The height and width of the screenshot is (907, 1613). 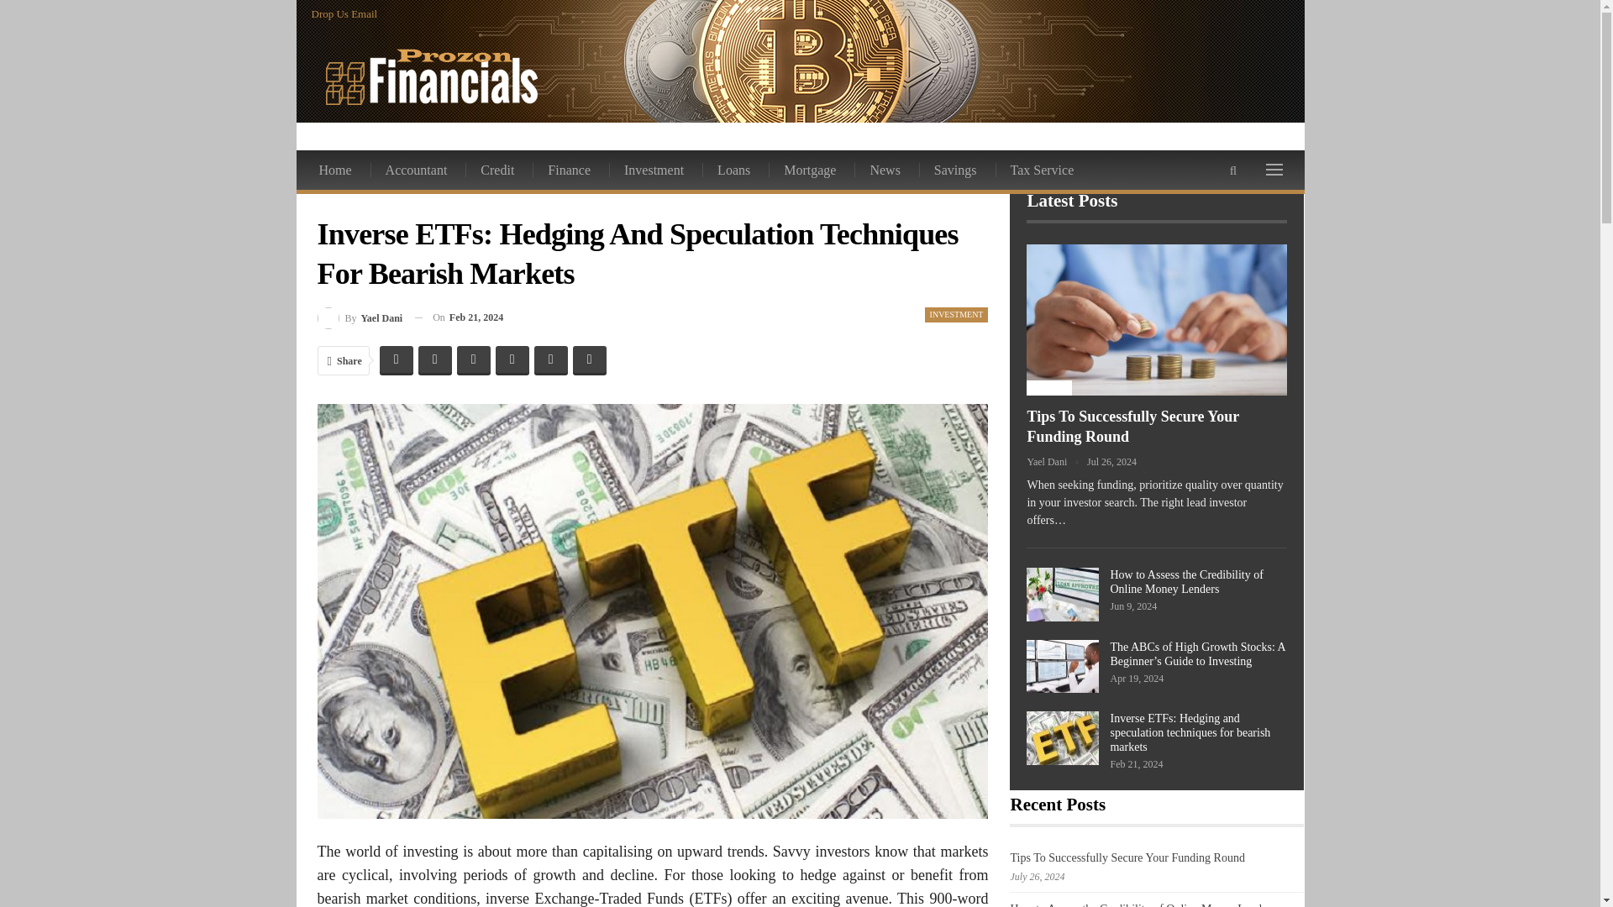 What do you see at coordinates (418, 170) in the screenshot?
I see `Accountant` at bounding box center [418, 170].